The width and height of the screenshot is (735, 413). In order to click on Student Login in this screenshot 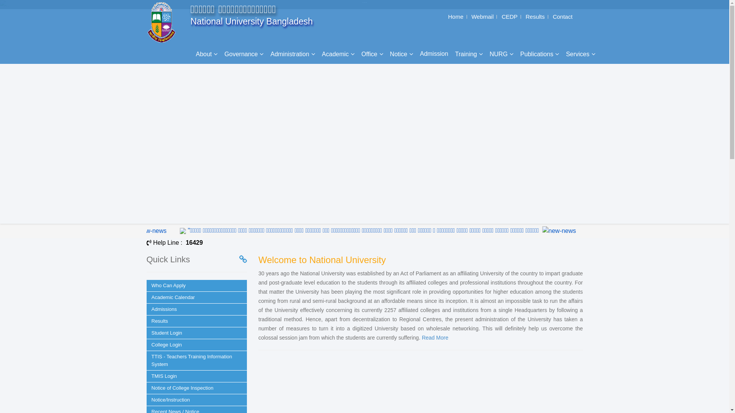, I will do `click(197, 333)`.